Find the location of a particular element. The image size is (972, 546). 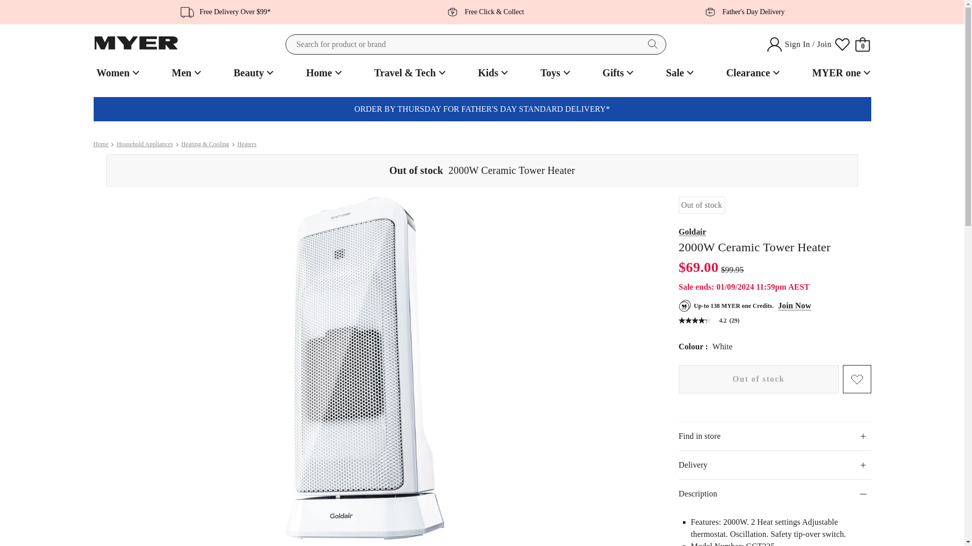

0 is located at coordinates (863, 44).